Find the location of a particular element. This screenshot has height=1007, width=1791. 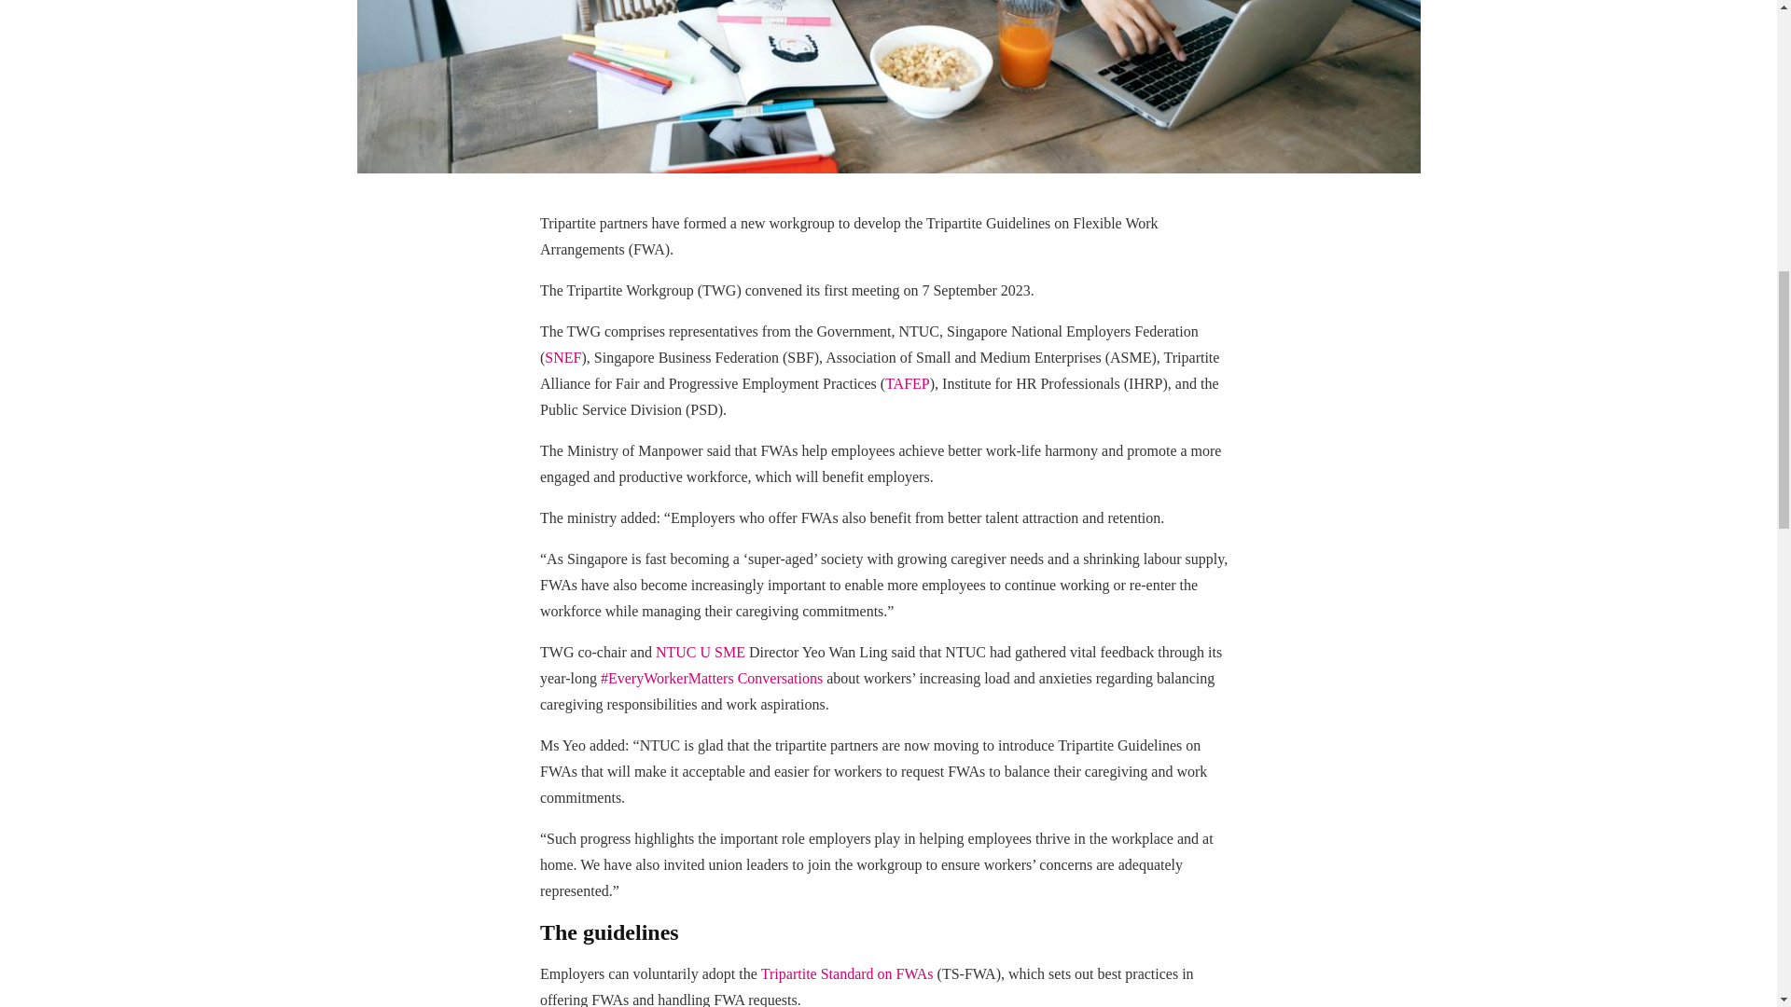

Tripartite Standard on FWAs is located at coordinates (847, 973).